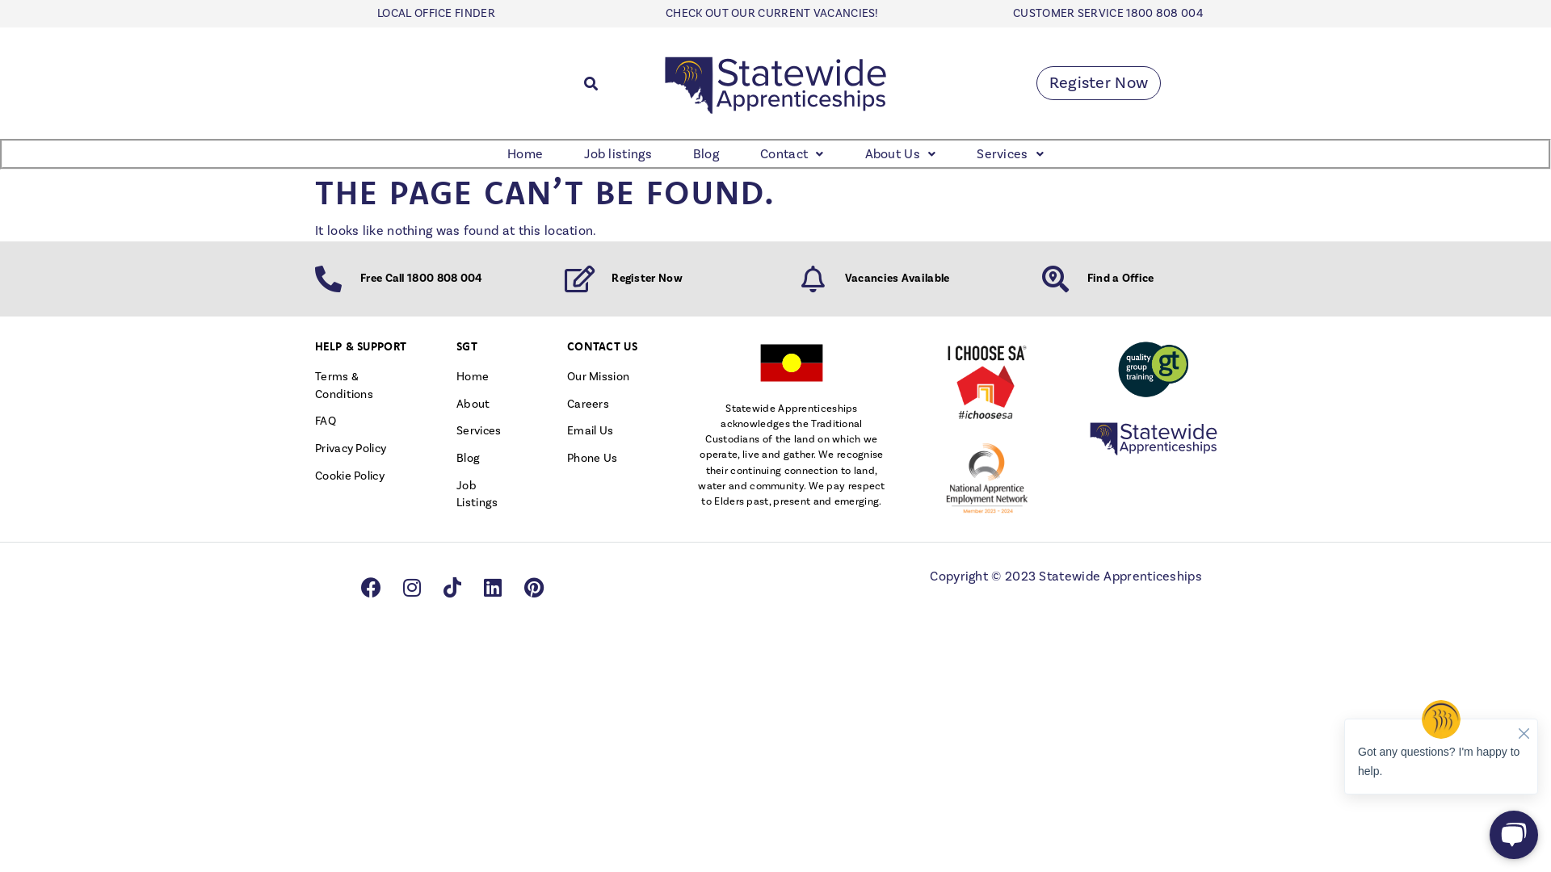  Describe the element at coordinates (897, 279) in the screenshot. I see `Vacancies Available` at that location.